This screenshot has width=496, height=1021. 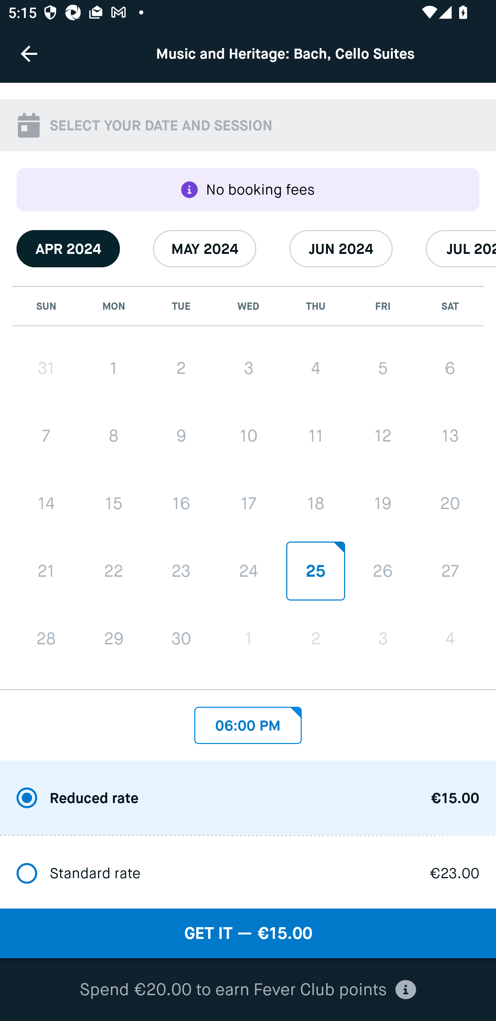 What do you see at coordinates (248, 722) in the screenshot?
I see `06:00 PM` at bounding box center [248, 722].